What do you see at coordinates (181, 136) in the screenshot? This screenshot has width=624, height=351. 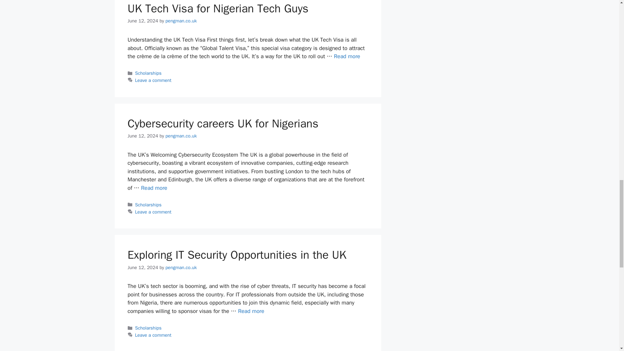 I see `View all posts by pengman.co.uk` at bounding box center [181, 136].